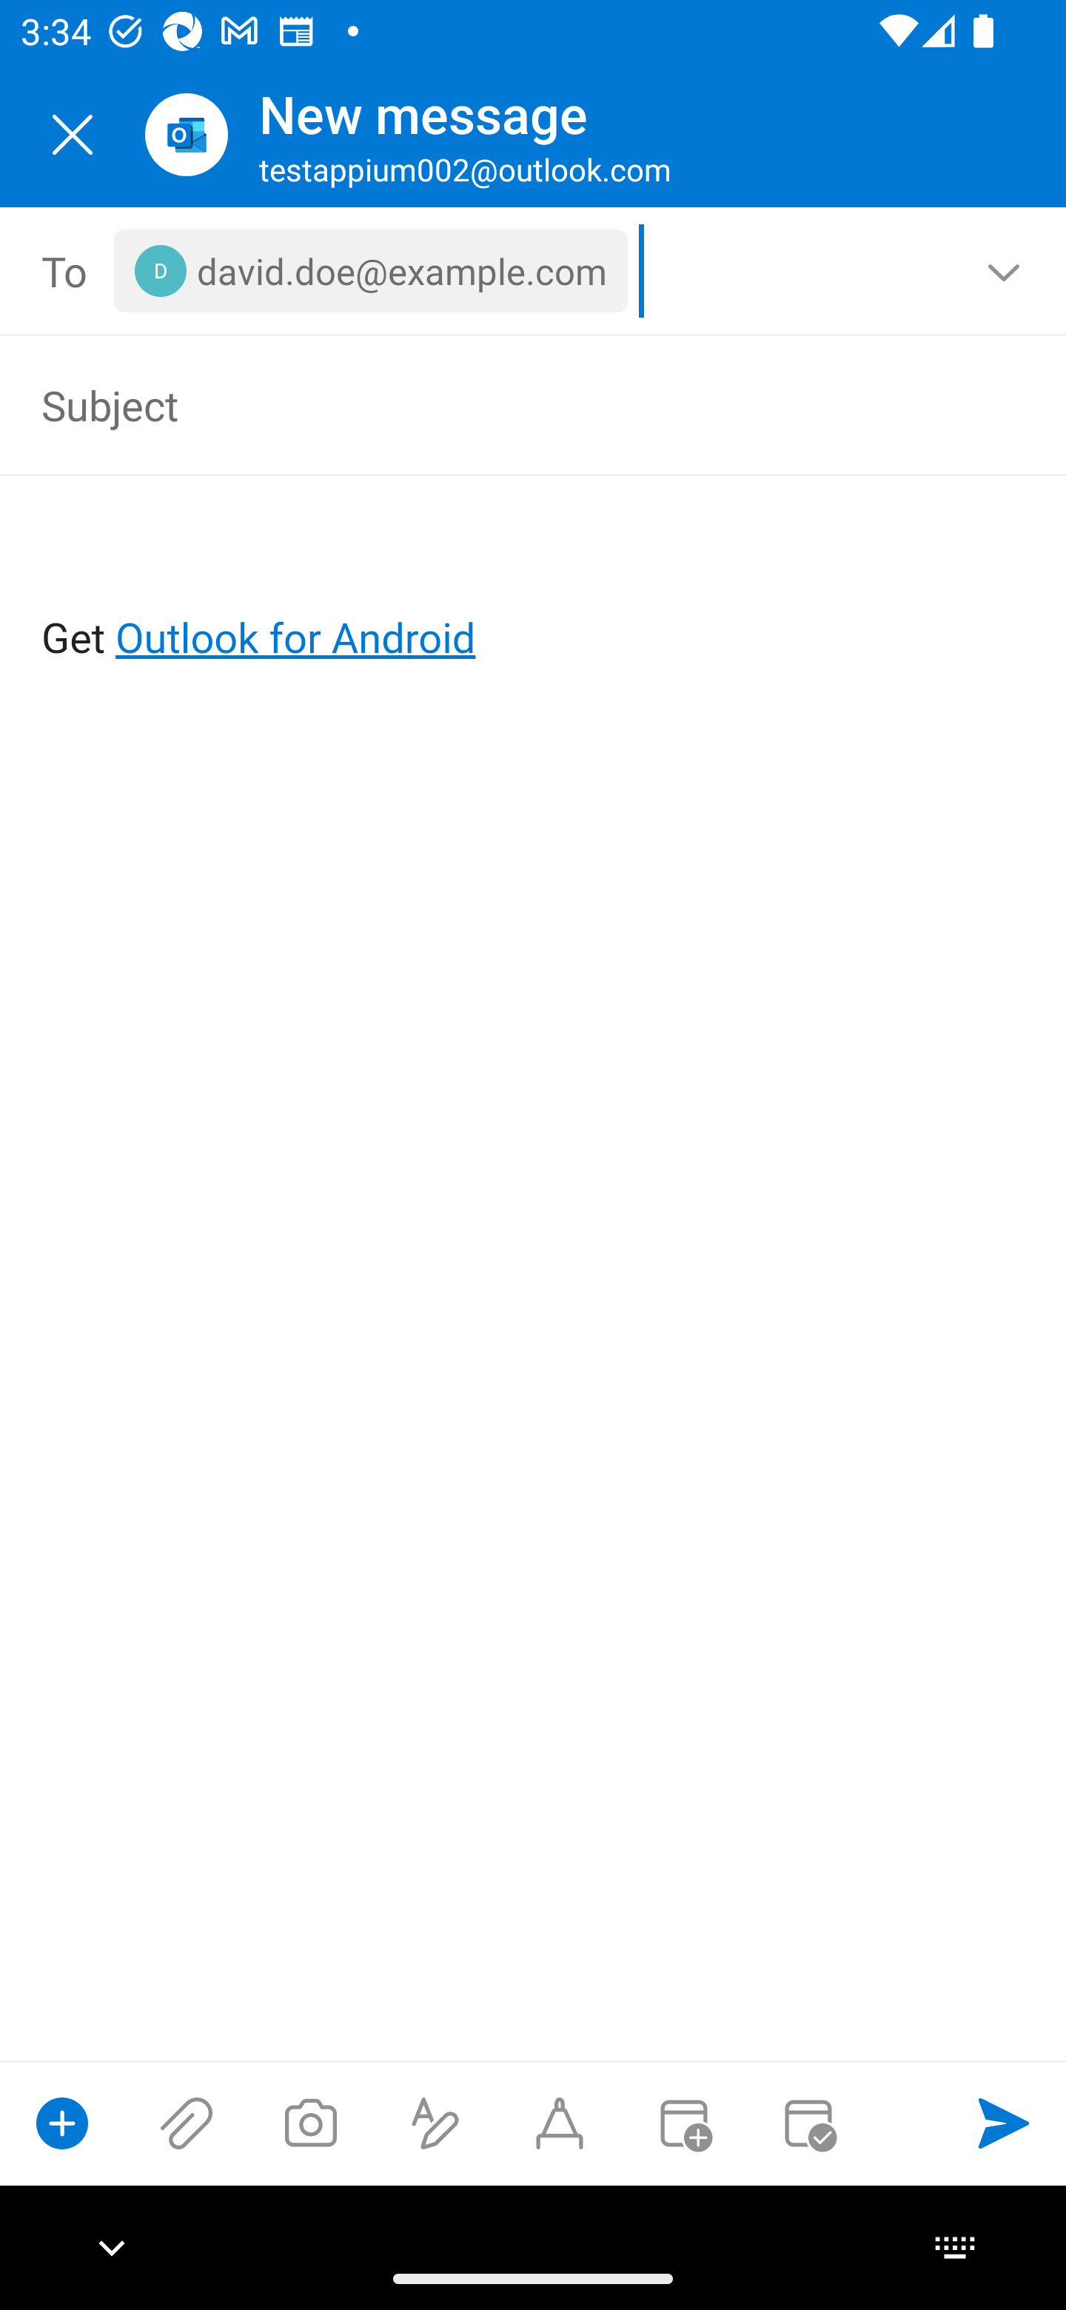 The width and height of the screenshot is (1066, 2310). I want to click on Take a photo, so click(310, 2123).